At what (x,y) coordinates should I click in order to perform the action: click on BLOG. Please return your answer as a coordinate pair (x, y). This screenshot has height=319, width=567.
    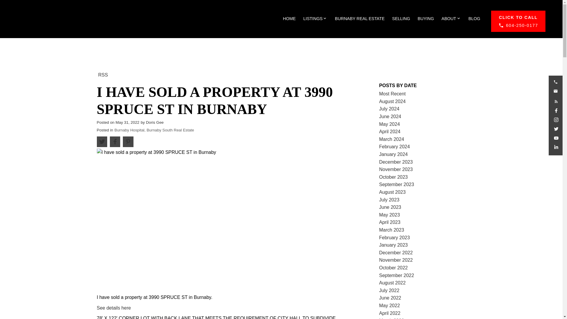
    Looking at the image, I should click on (474, 19).